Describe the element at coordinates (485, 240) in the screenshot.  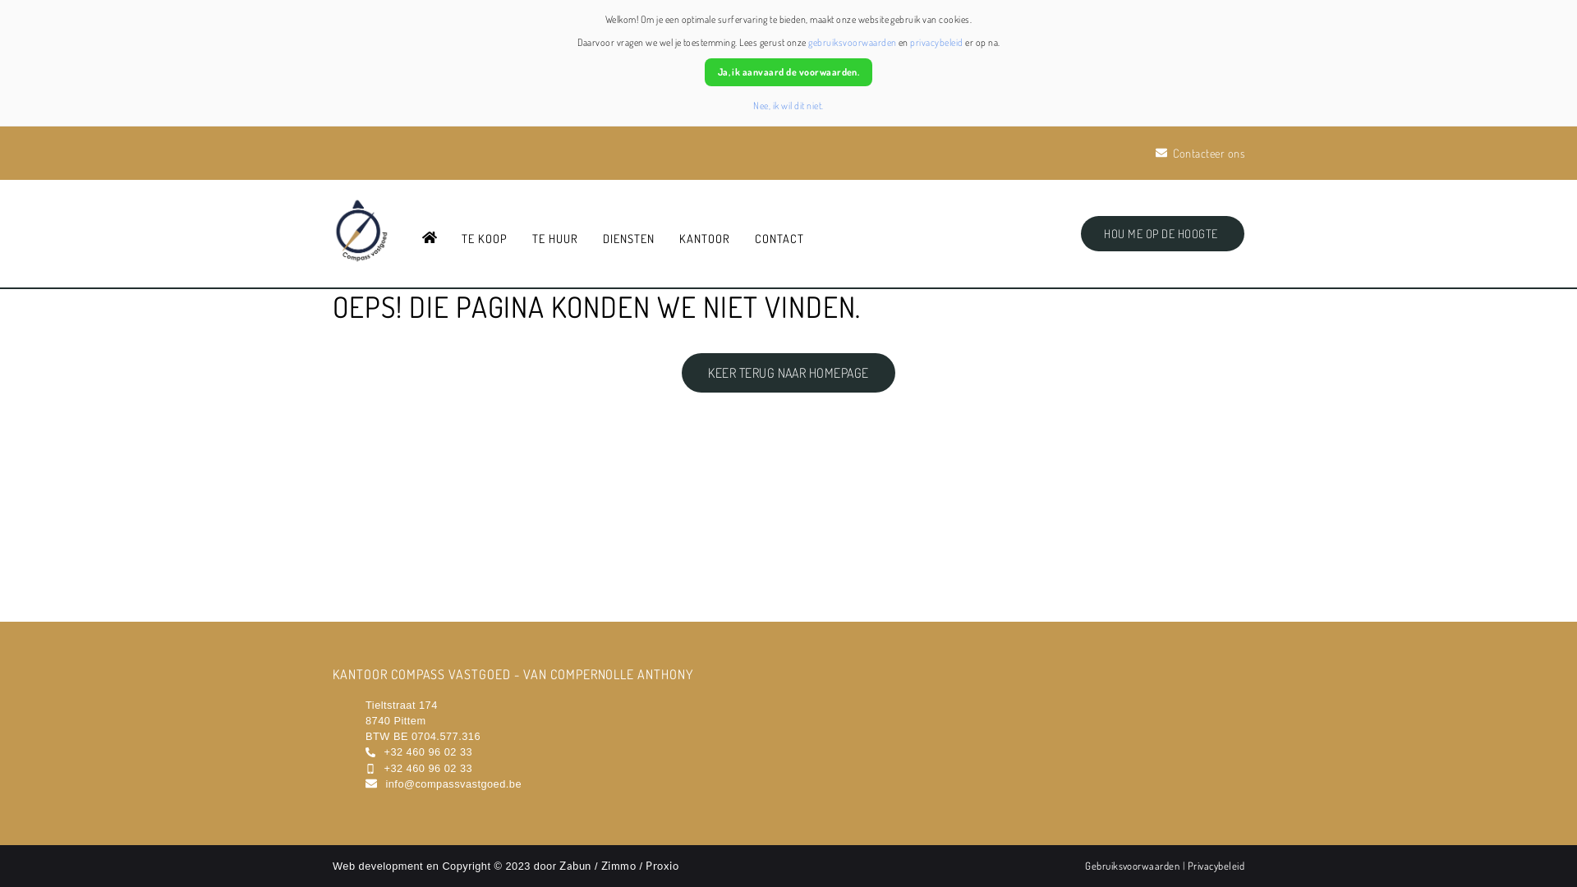
I see `TE KOOP` at that location.